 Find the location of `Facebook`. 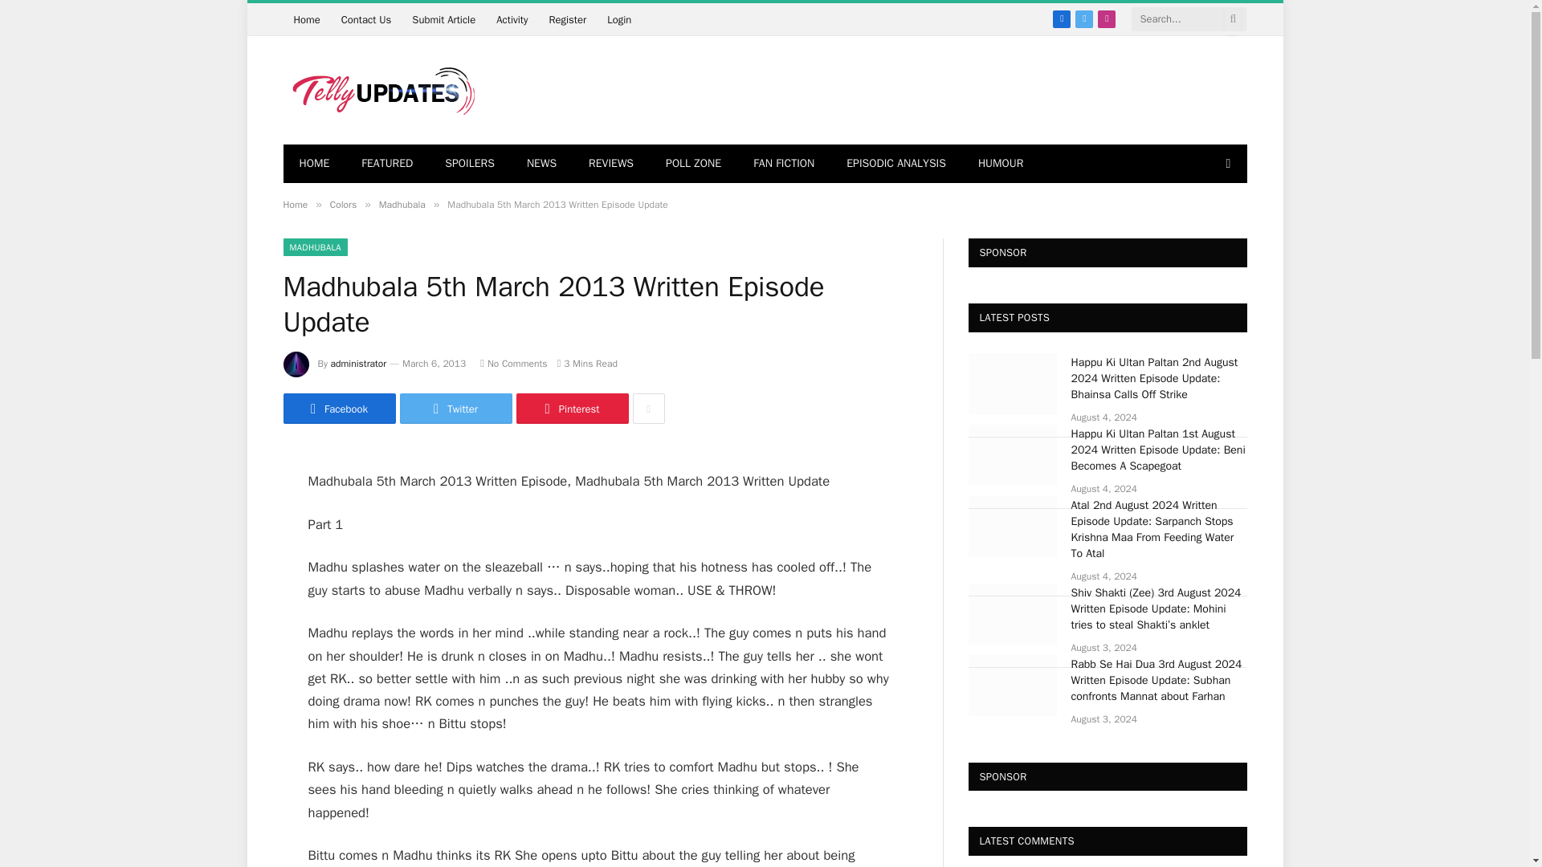

Facebook is located at coordinates (1062, 18).